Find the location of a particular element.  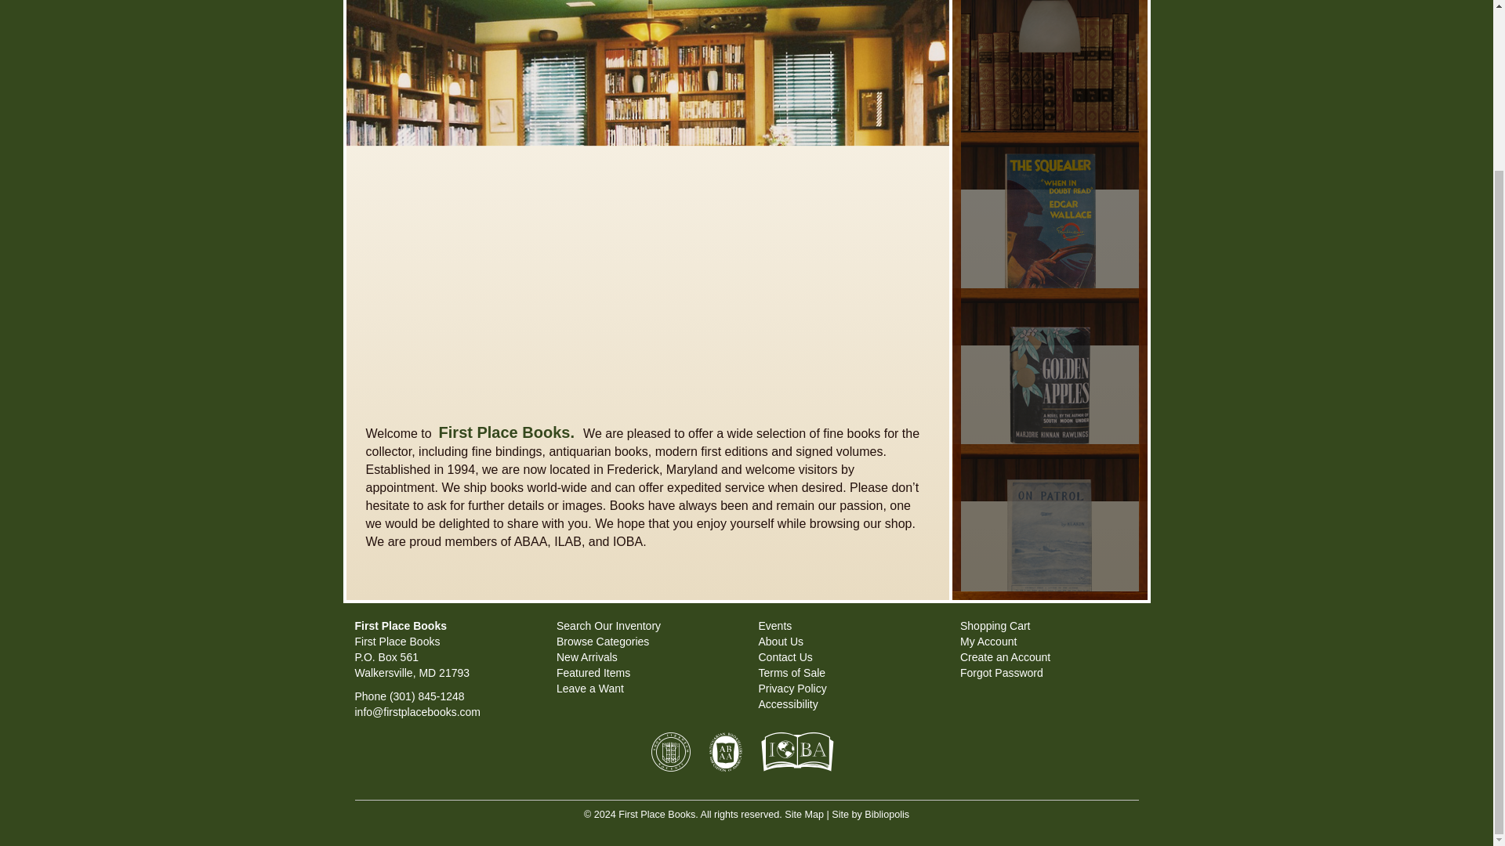

Shopping Cart is located at coordinates (995, 625).